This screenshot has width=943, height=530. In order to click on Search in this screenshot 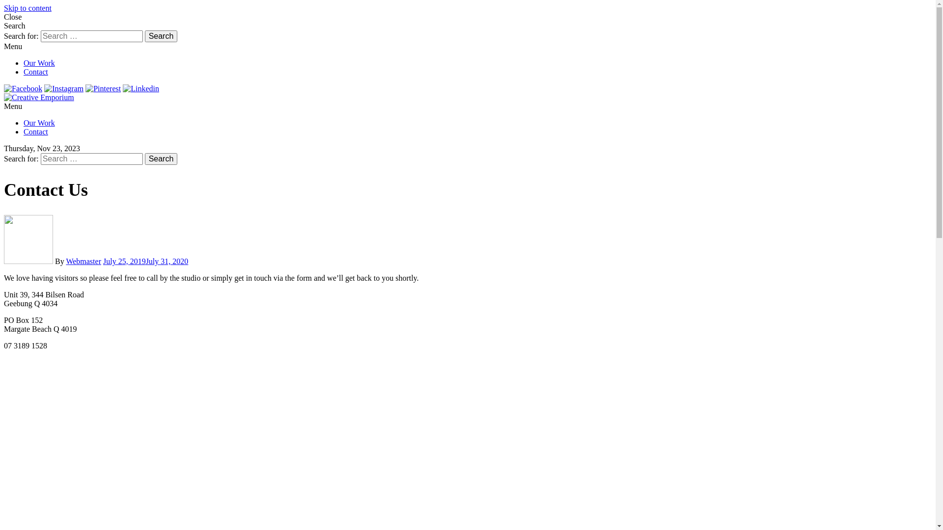, I will do `click(161, 36)`.